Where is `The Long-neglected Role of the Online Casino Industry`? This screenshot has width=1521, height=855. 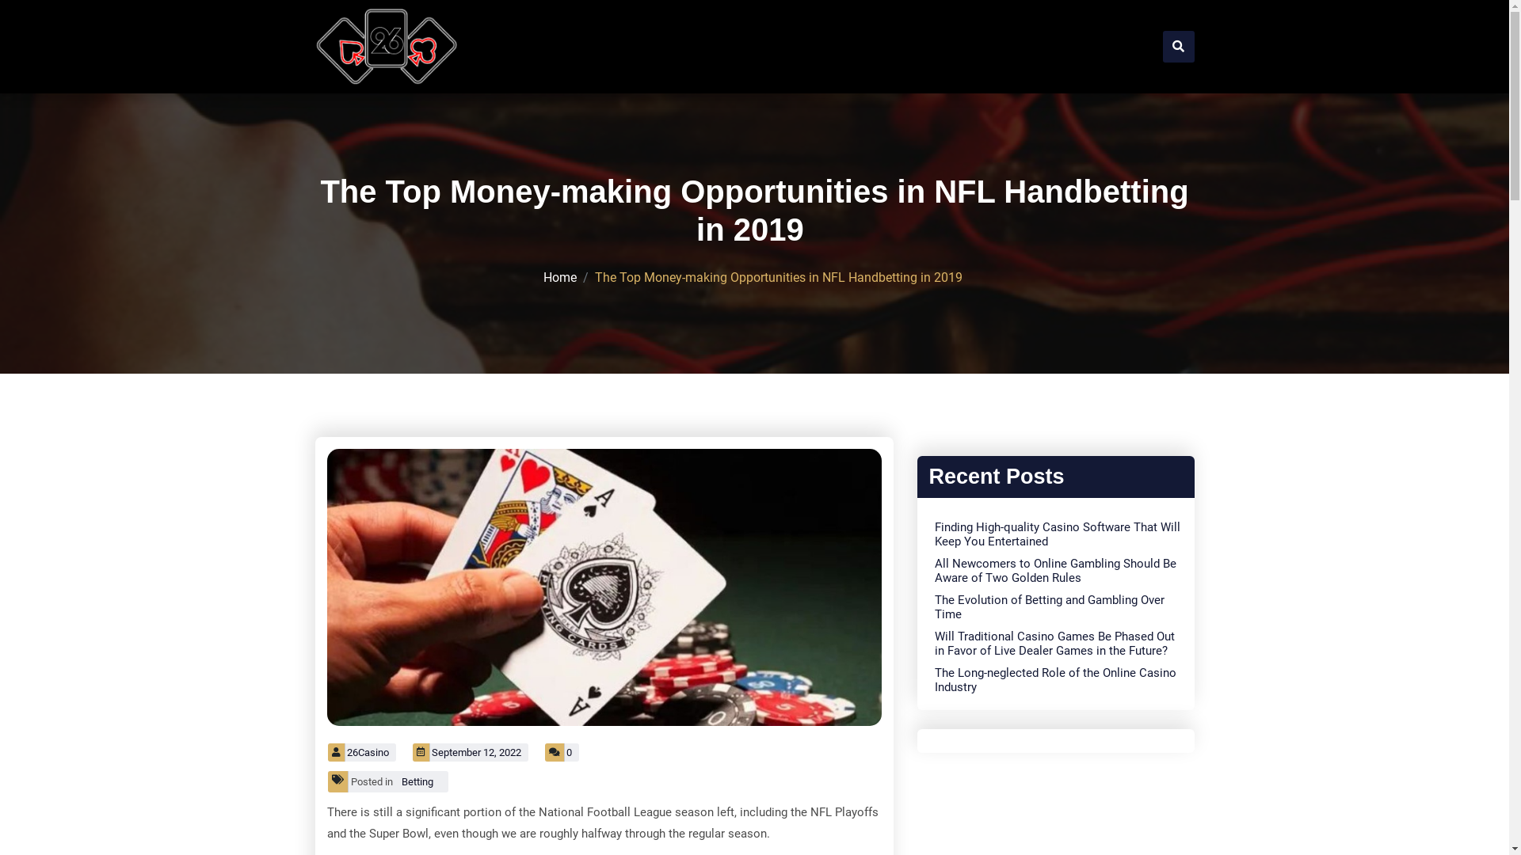
The Long-neglected Role of the Online Casino Industry is located at coordinates (1058, 680).